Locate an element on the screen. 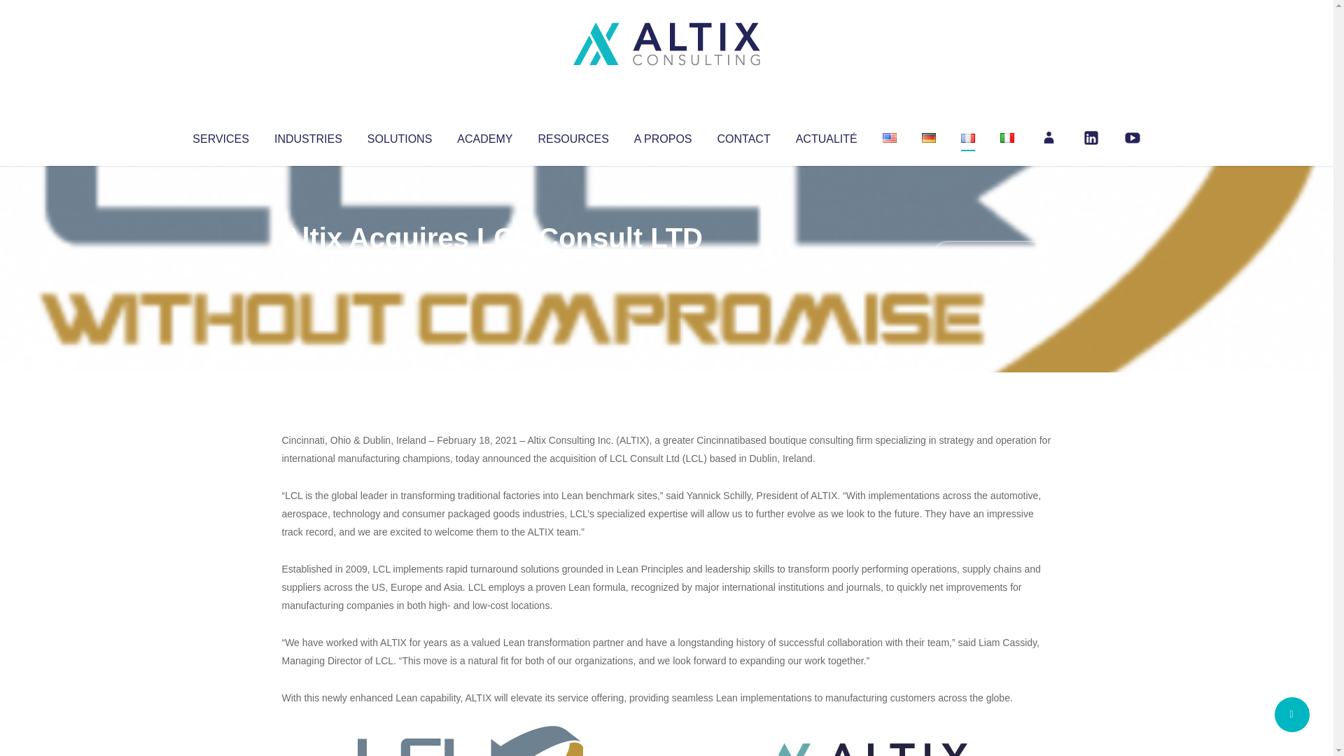  SOLUTIONS is located at coordinates (399, 136).